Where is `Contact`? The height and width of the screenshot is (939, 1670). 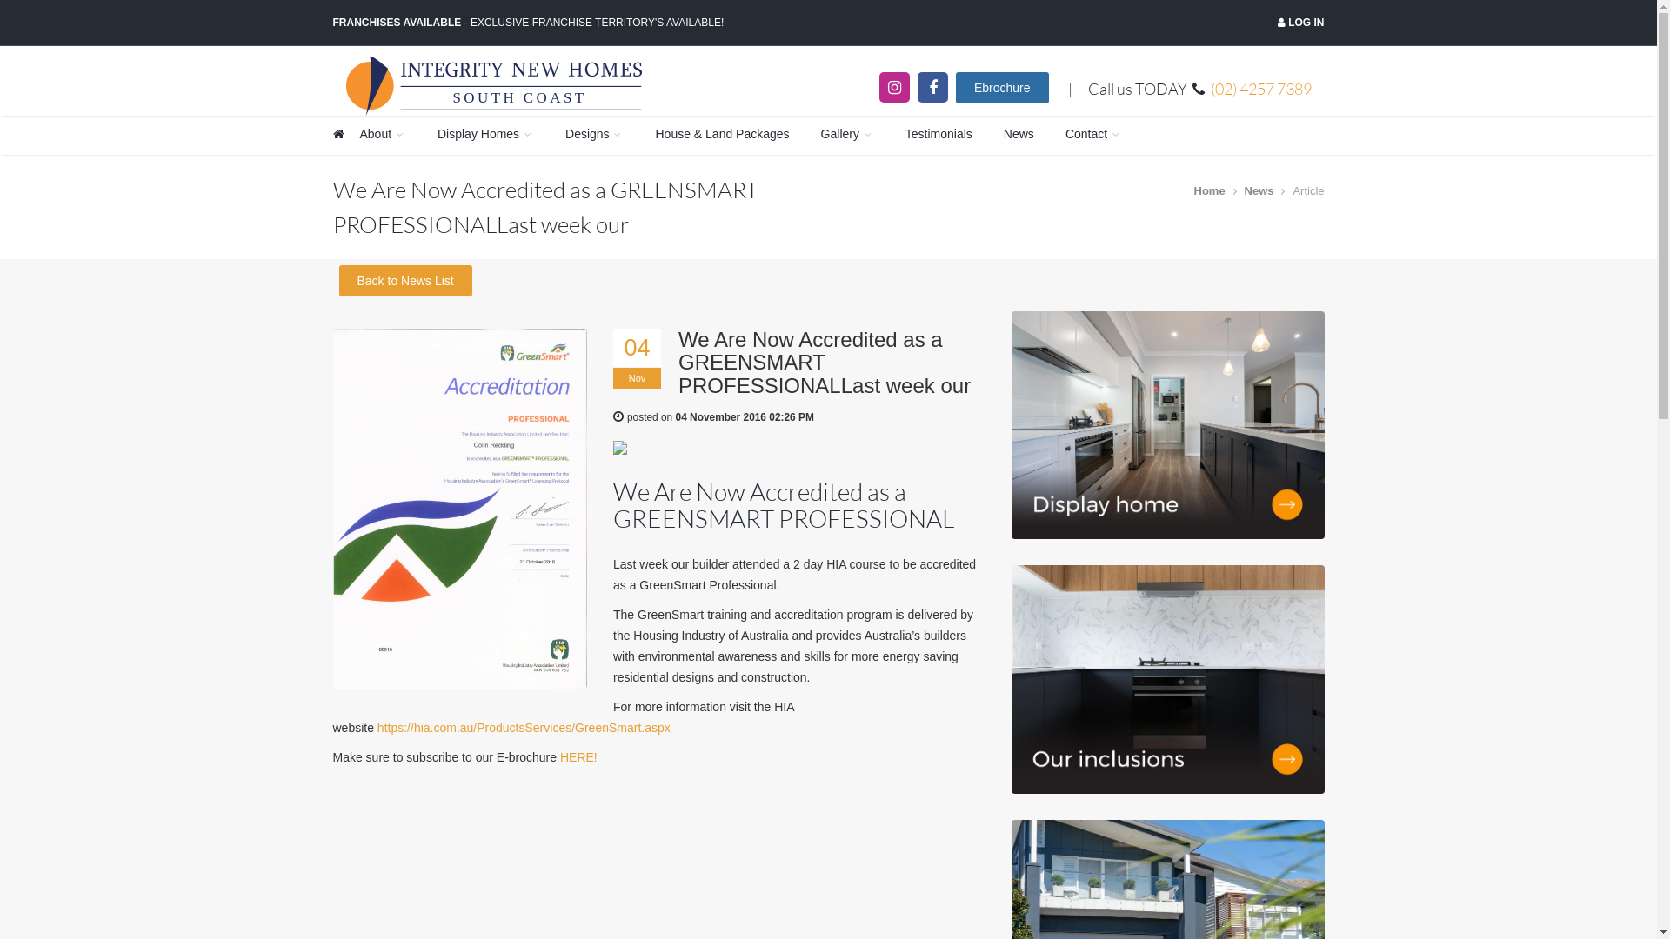 Contact is located at coordinates (1094, 136).